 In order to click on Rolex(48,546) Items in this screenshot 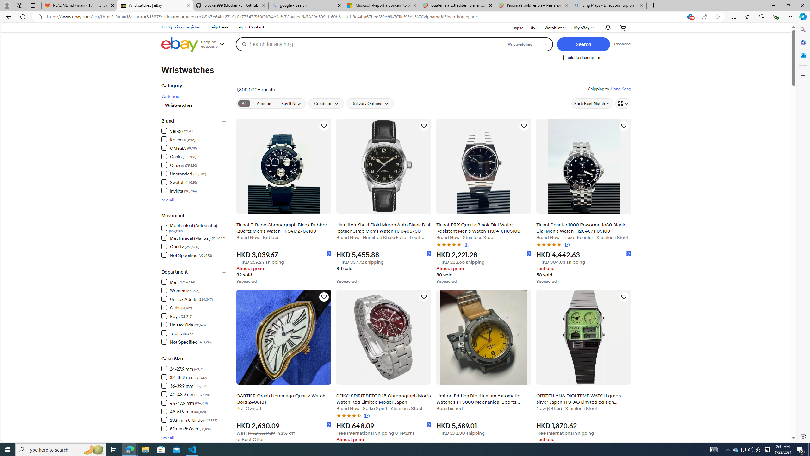, I will do `click(195, 139)`.